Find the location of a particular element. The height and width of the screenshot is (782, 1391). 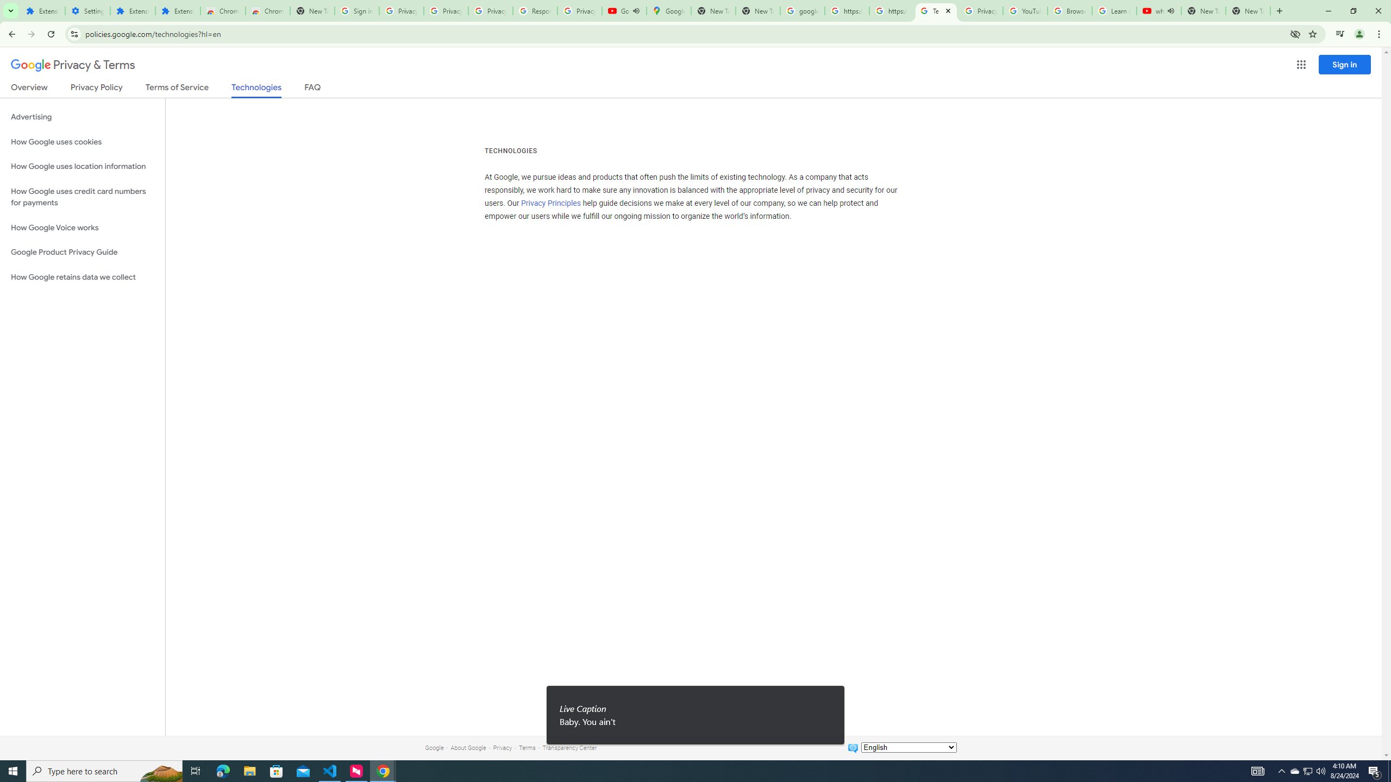

How Google uses credit card numbers for payments is located at coordinates (83, 197).